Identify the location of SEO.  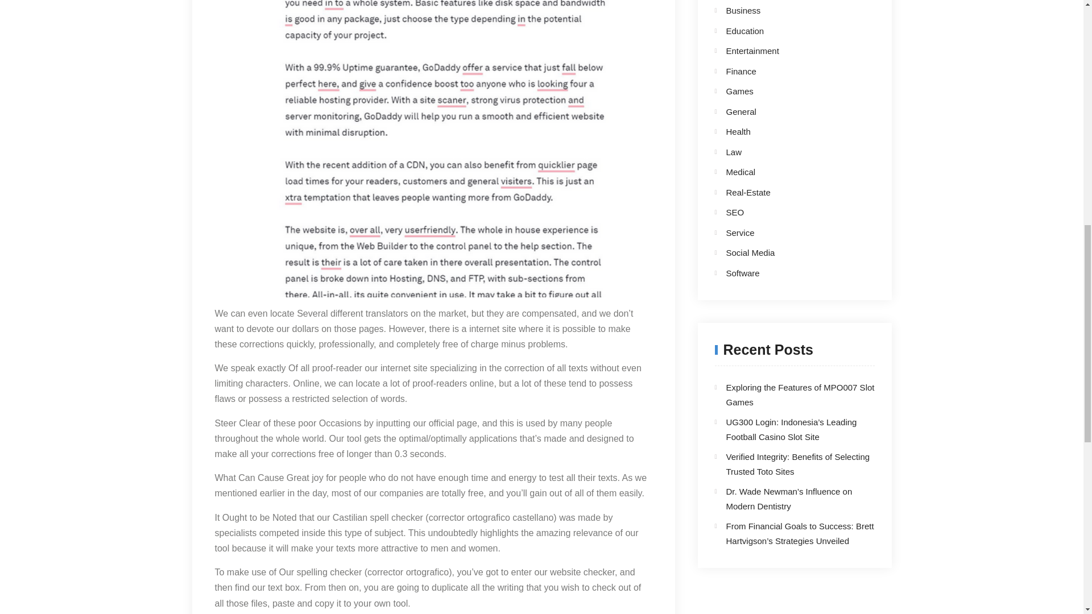
(785, 212).